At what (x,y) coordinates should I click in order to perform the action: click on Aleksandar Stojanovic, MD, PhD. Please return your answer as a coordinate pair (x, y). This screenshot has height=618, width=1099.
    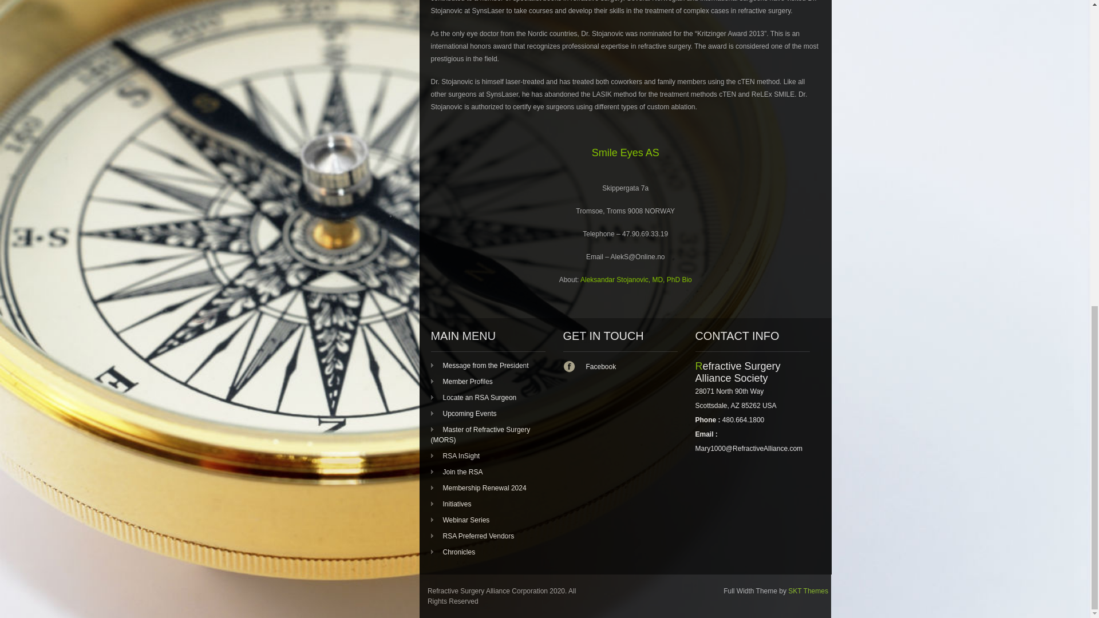
    Looking at the image, I should click on (636, 279).